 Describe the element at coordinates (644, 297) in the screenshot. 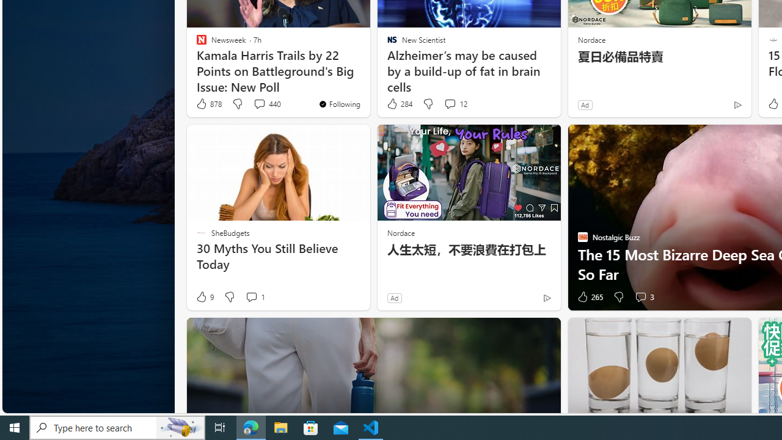

I see `View comments 3 Comment` at that location.